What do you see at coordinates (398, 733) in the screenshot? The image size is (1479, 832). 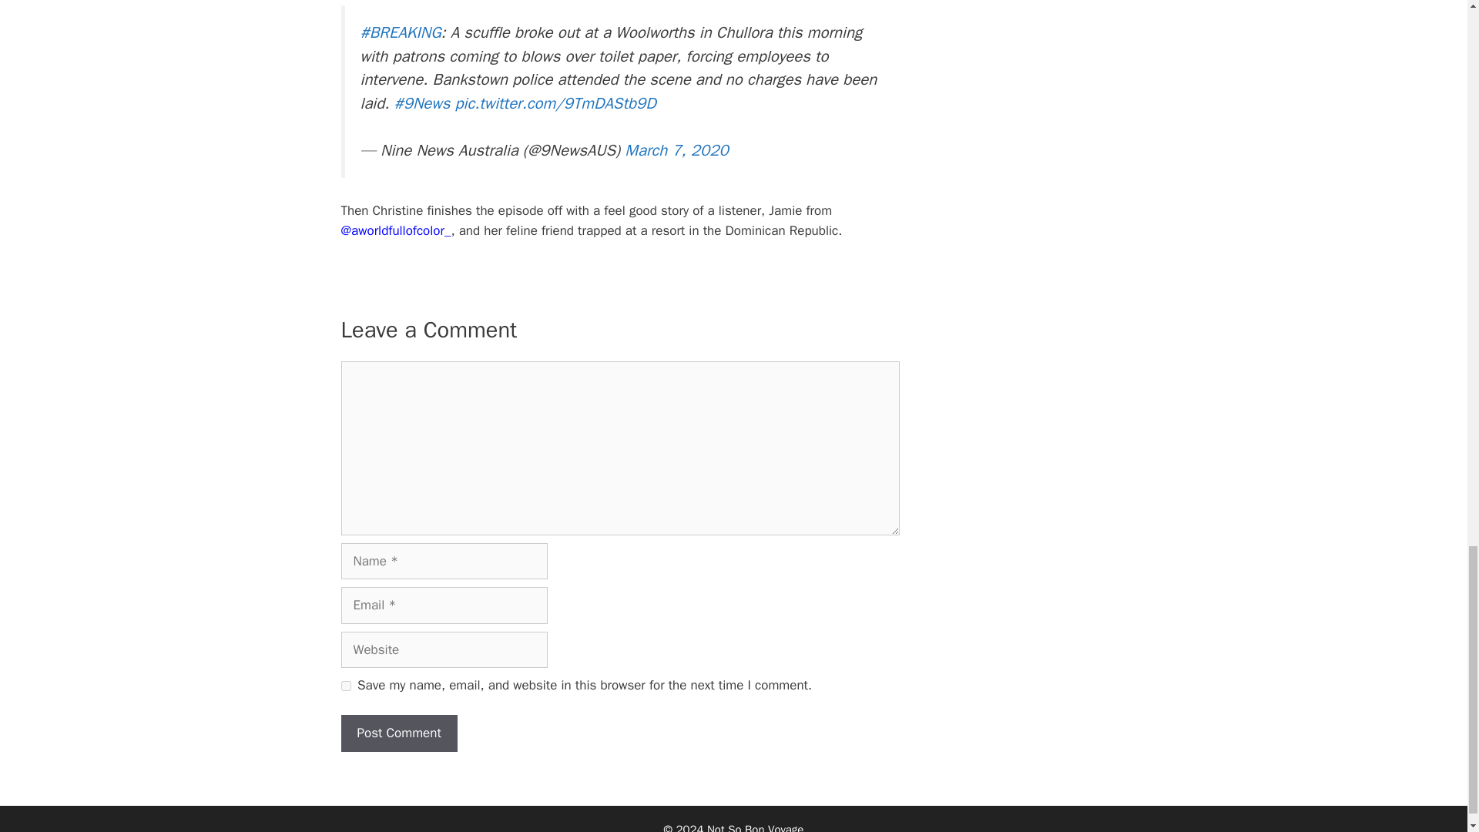 I see `Post Comment` at bounding box center [398, 733].